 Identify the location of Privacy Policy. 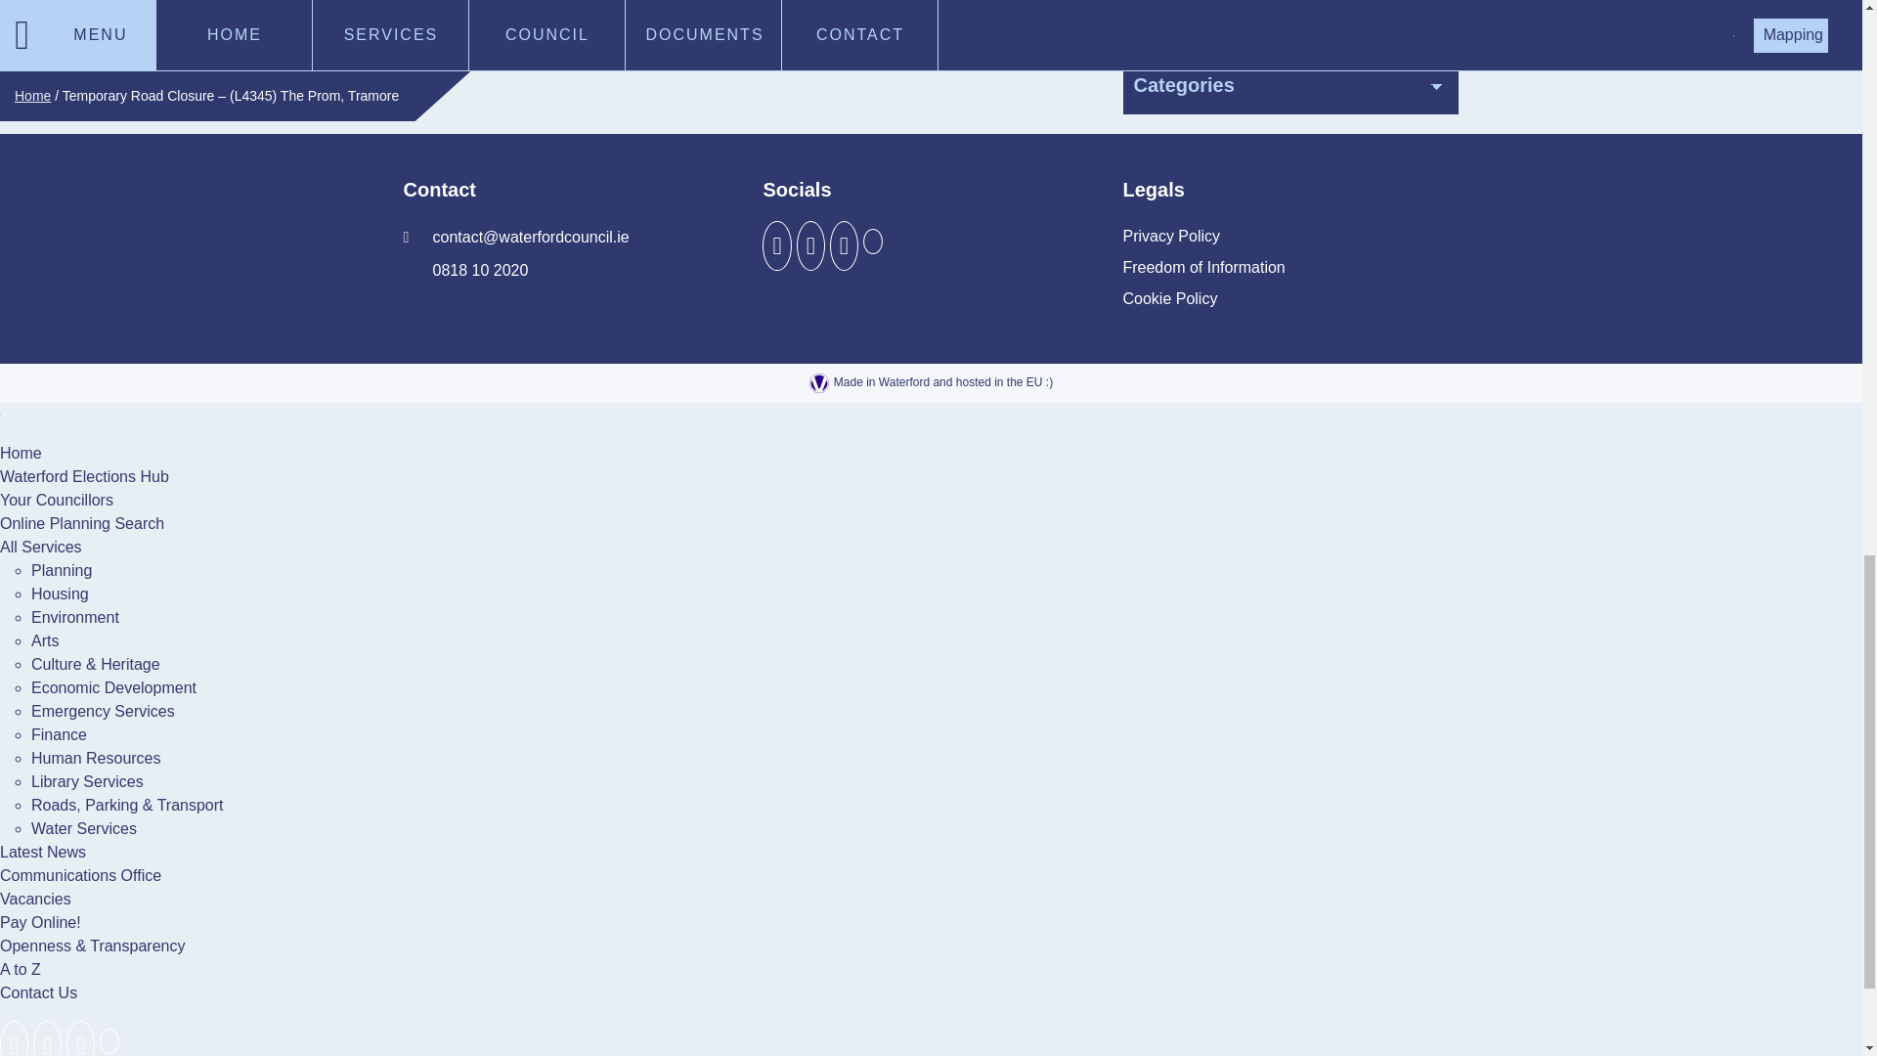
(1171, 237).